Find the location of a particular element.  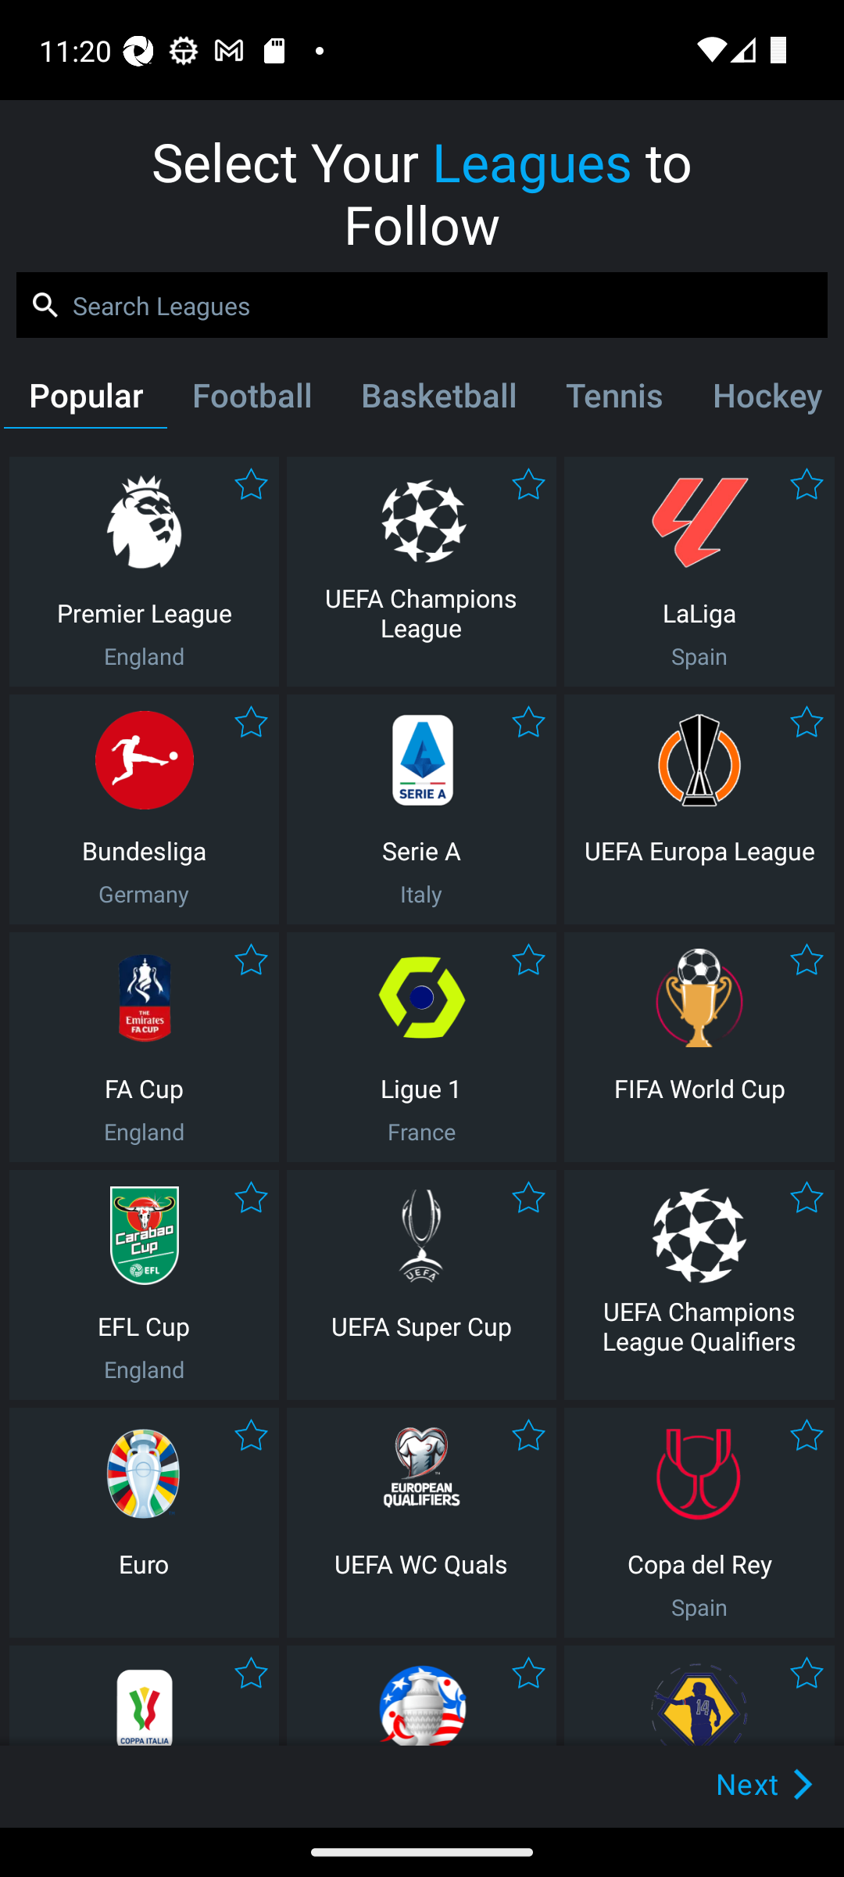

Euro is located at coordinates (144, 1522).